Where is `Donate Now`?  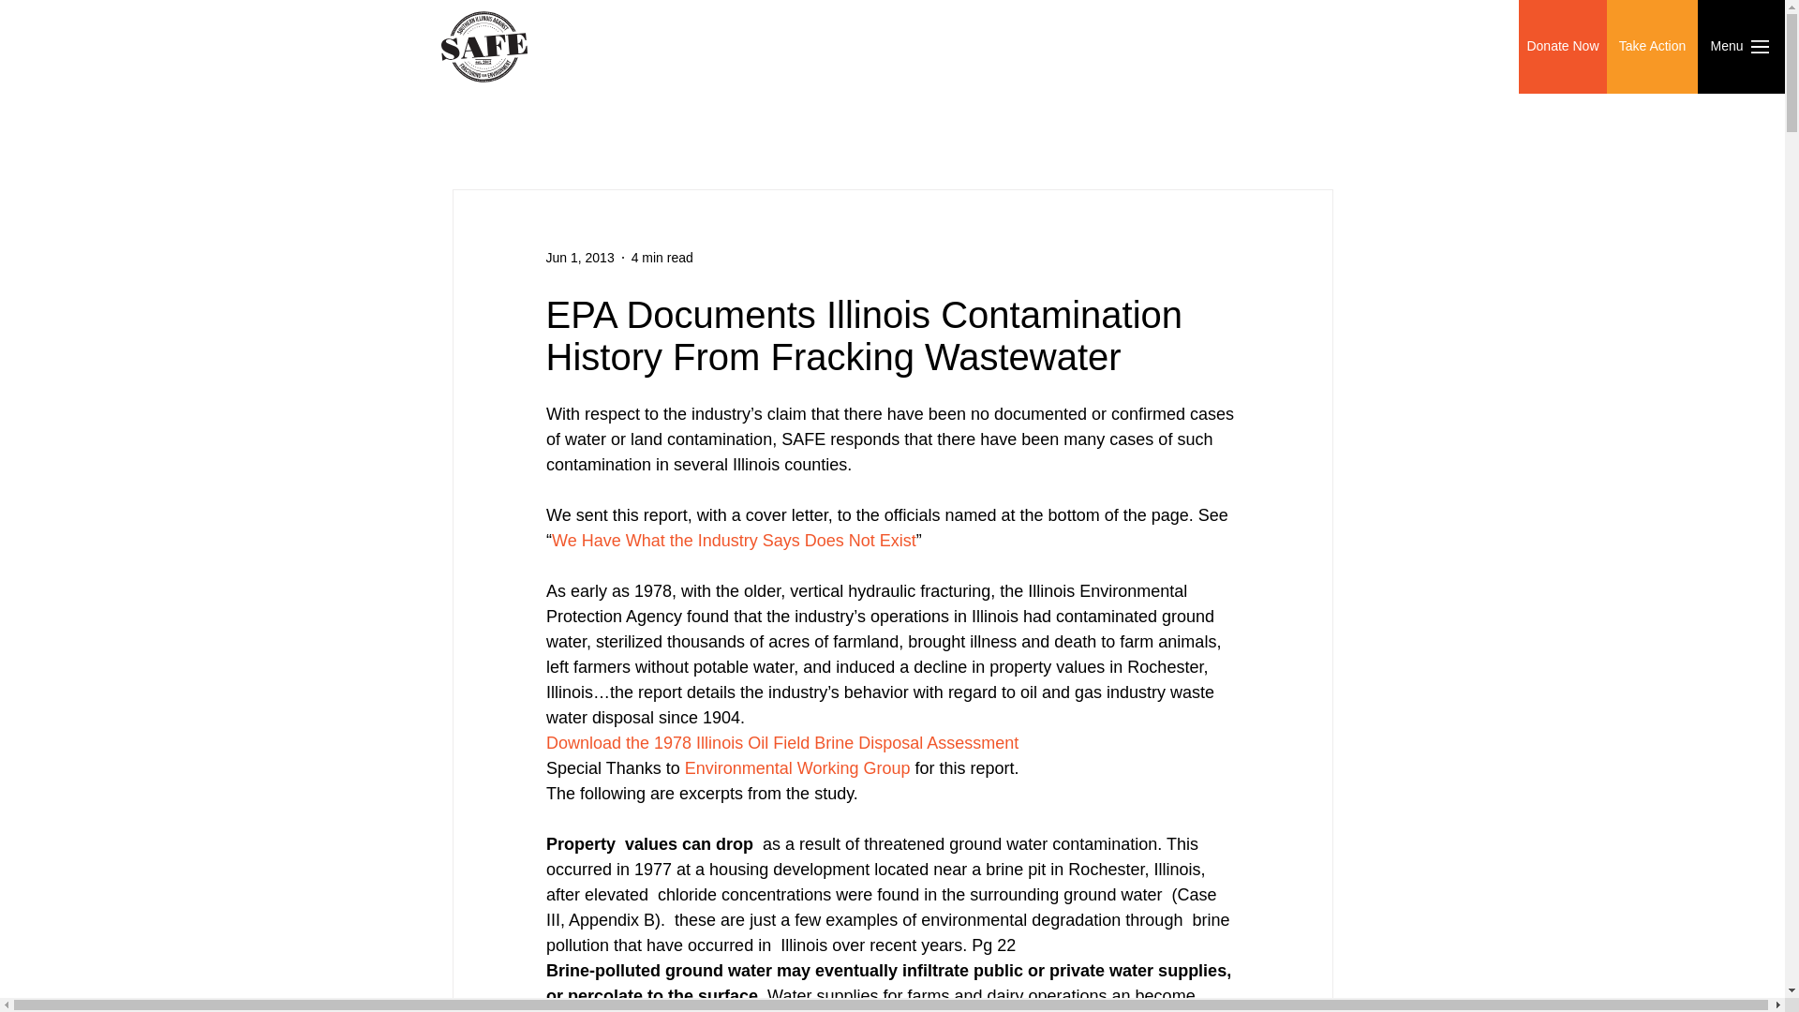 Donate Now is located at coordinates (1562, 47).